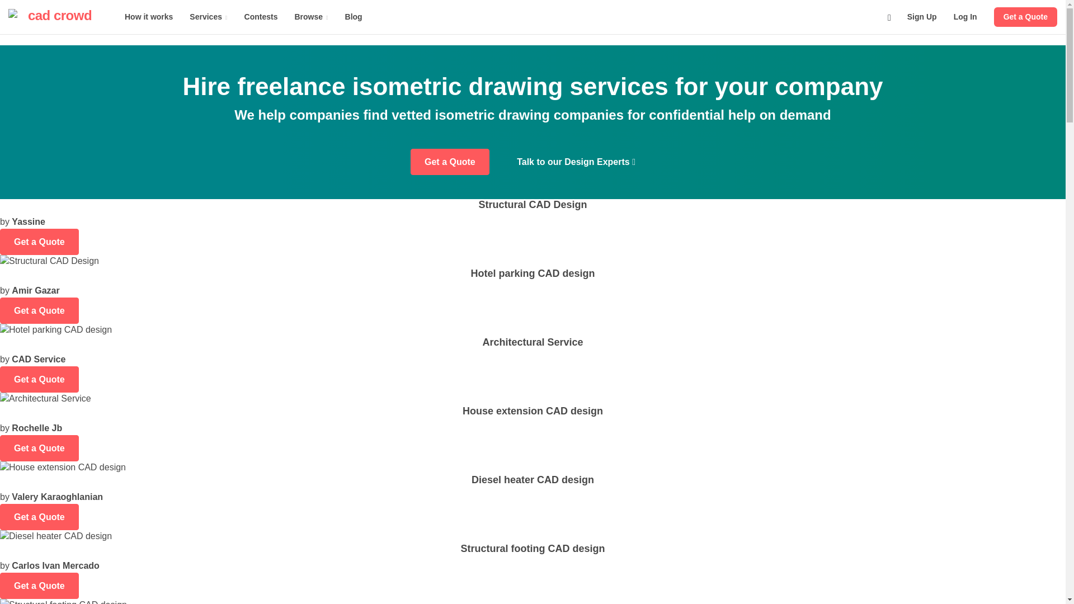 The height and width of the screenshot is (604, 1074). Describe the element at coordinates (354, 17) in the screenshot. I see `Blog` at that location.